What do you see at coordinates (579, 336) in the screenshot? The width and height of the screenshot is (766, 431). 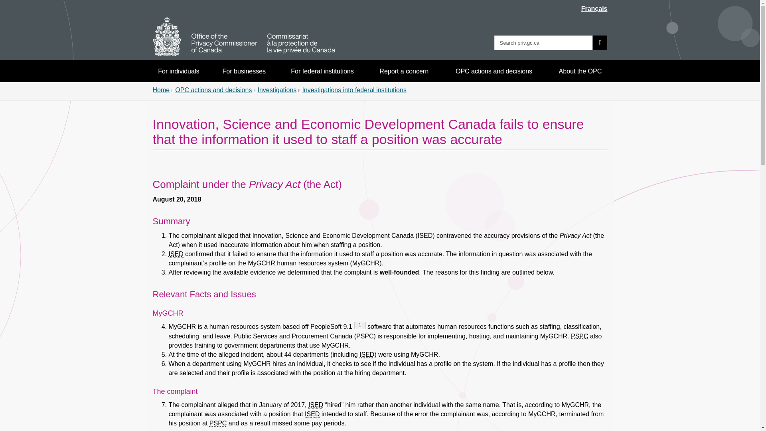 I see `Public Services and Procurement Canada` at bounding box center [579, 336].